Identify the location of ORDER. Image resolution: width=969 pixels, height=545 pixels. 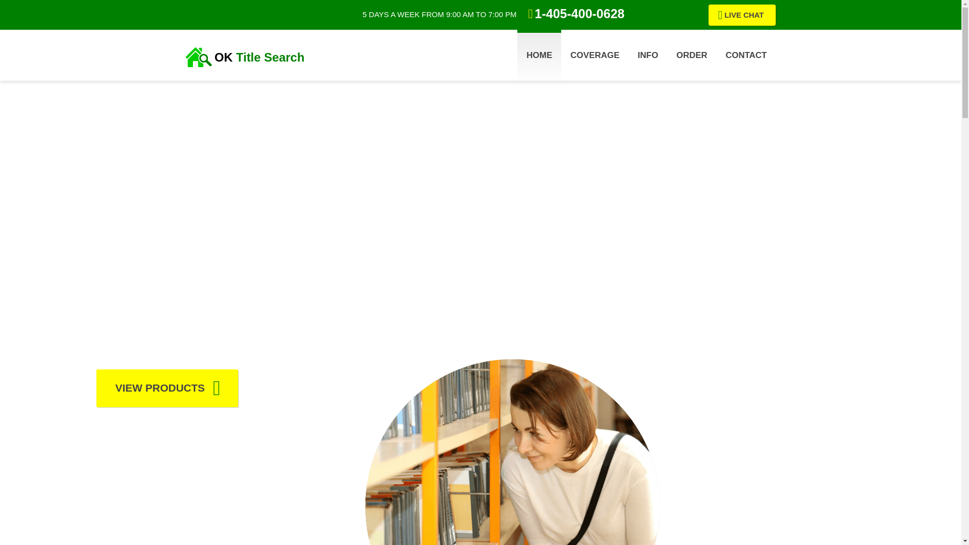
(691, 55).